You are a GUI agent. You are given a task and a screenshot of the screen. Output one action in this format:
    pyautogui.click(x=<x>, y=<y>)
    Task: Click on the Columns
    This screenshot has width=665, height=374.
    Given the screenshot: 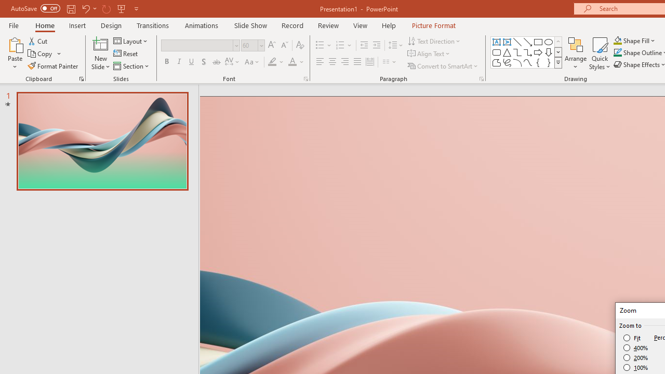 What is the action you would take?
    pyautogui.click(x=390, y=62)
    